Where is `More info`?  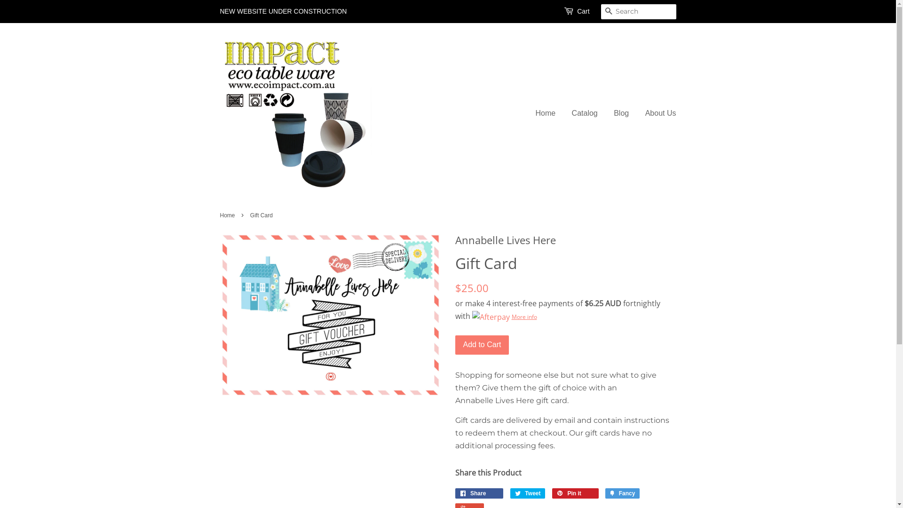
More info is located at coordinates (505, 317).